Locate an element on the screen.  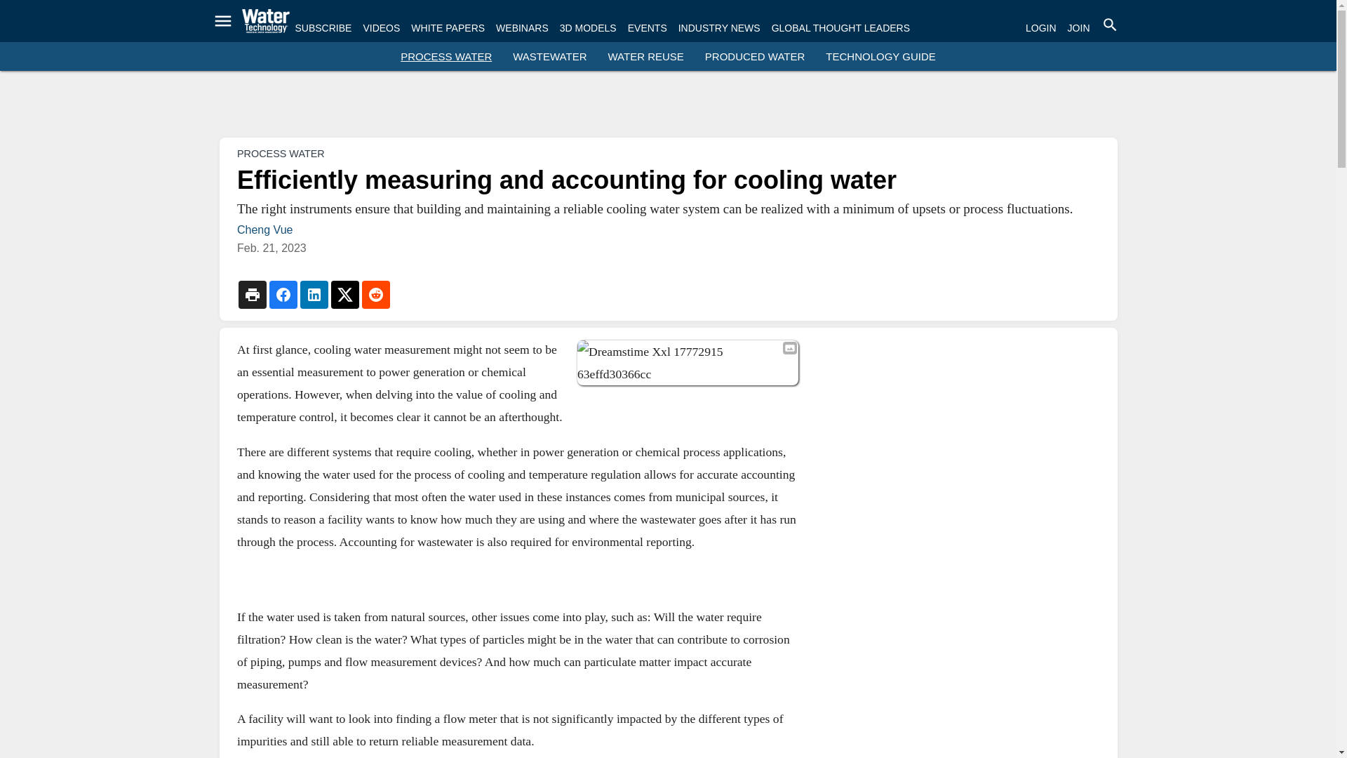
3D MODELS is located at coordinates (588, 28).